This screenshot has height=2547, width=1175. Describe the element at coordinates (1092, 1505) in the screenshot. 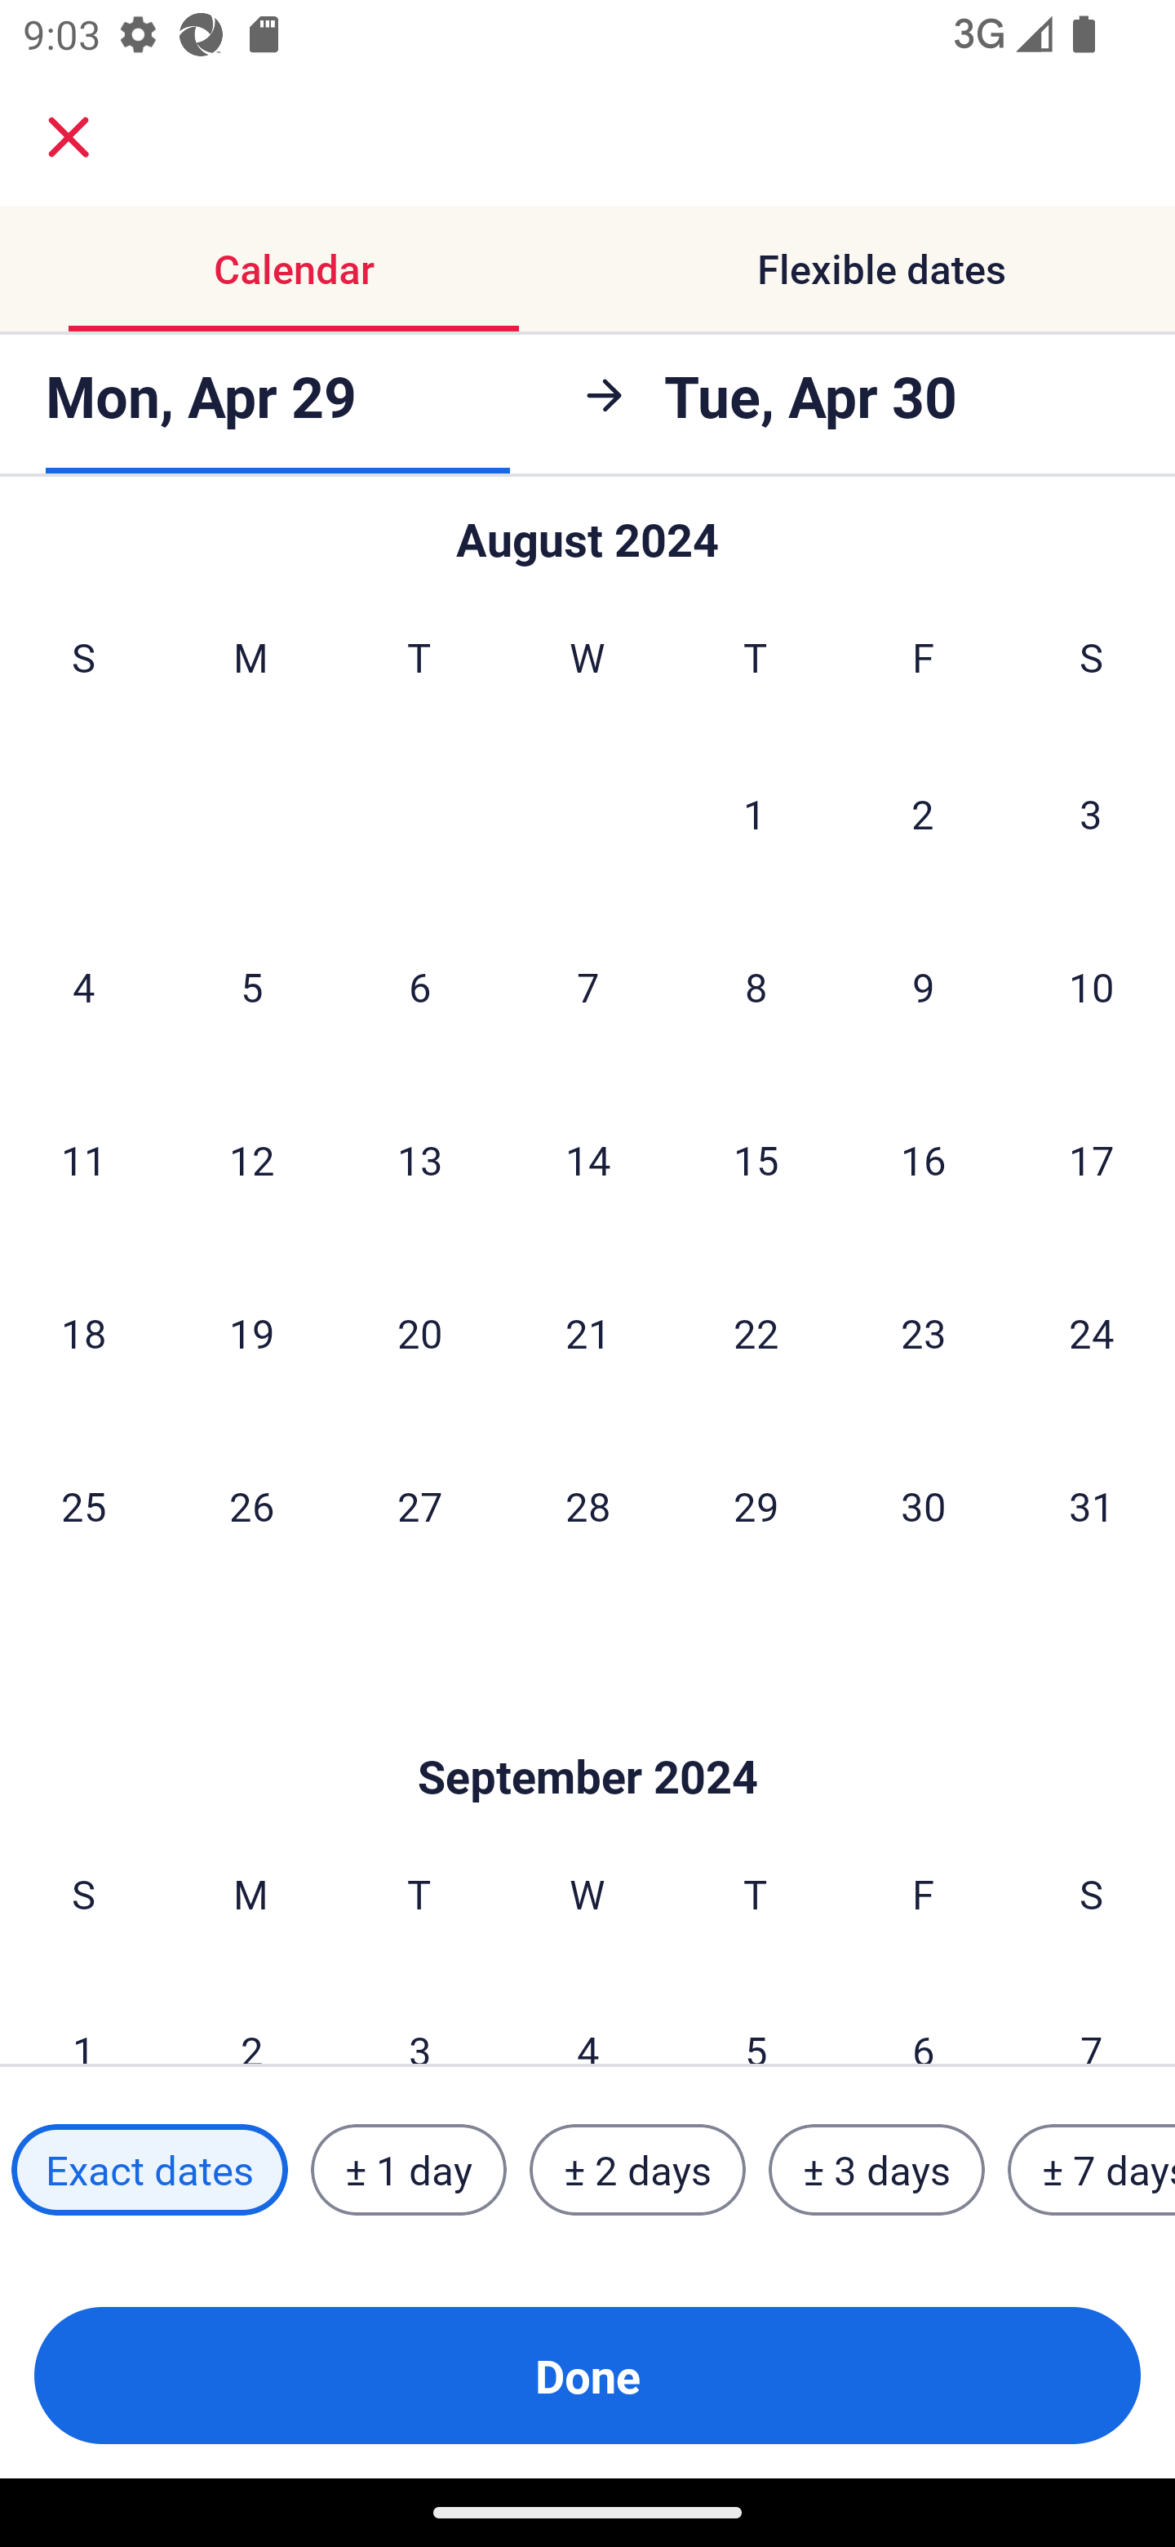

I see `31 Saturday, August 31, 2024` at that location.